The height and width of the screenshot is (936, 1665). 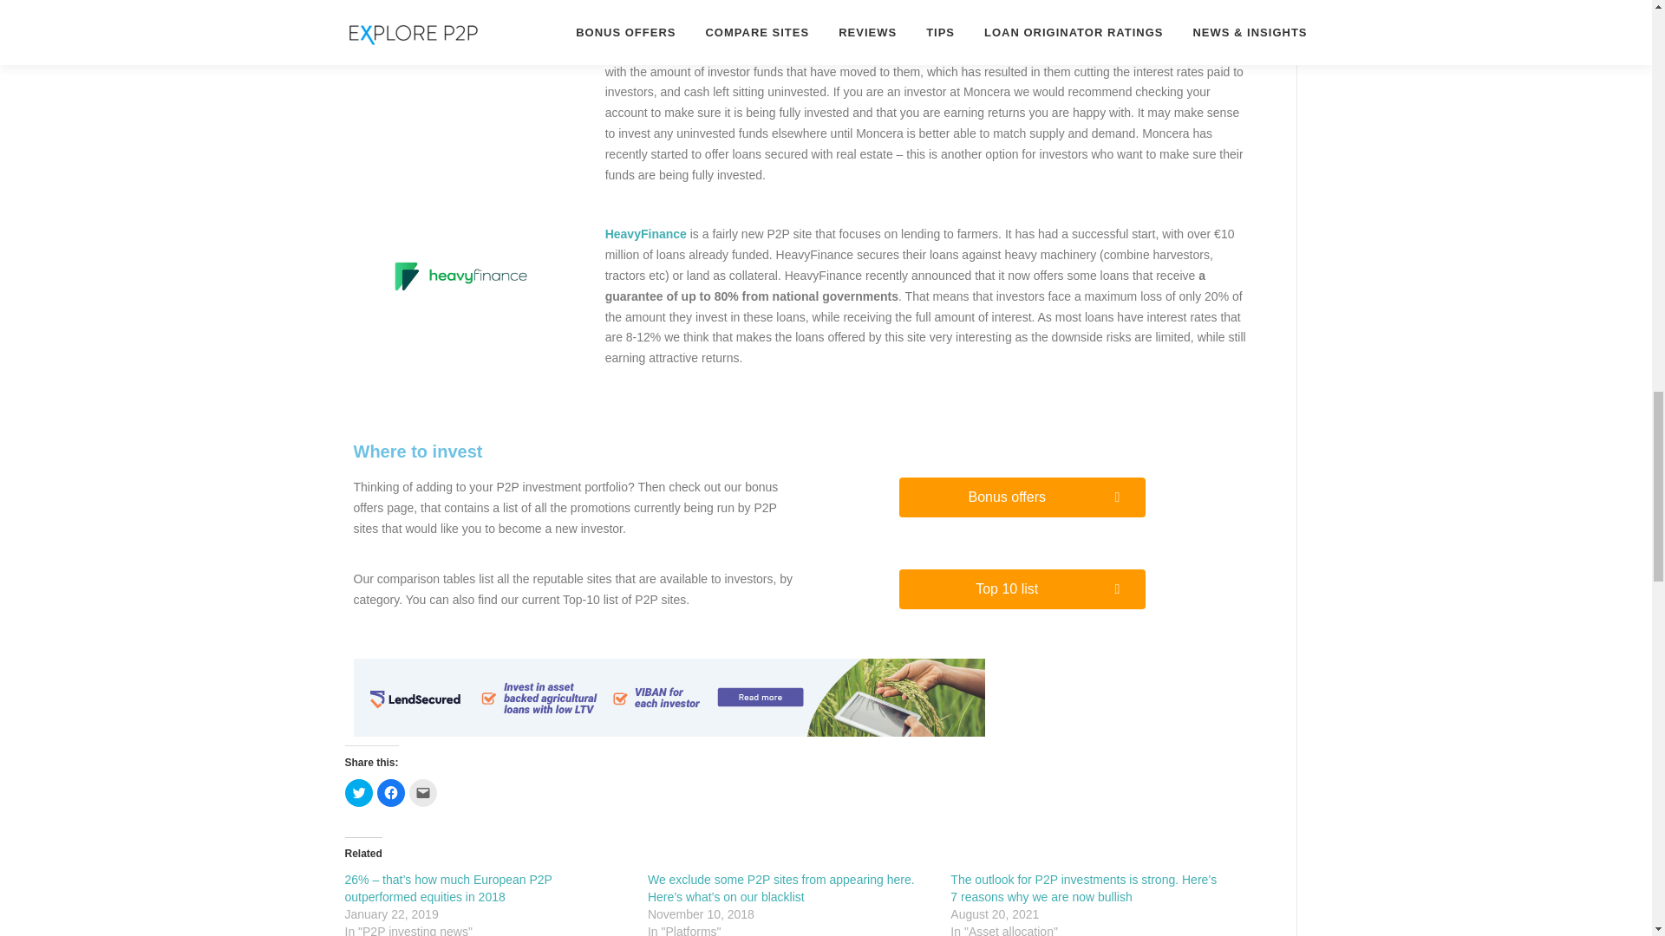 What do you see at coordinates (423, 792) in the screenshot?
I see `Click to email this to a friend` at bounding box center [423, 792].